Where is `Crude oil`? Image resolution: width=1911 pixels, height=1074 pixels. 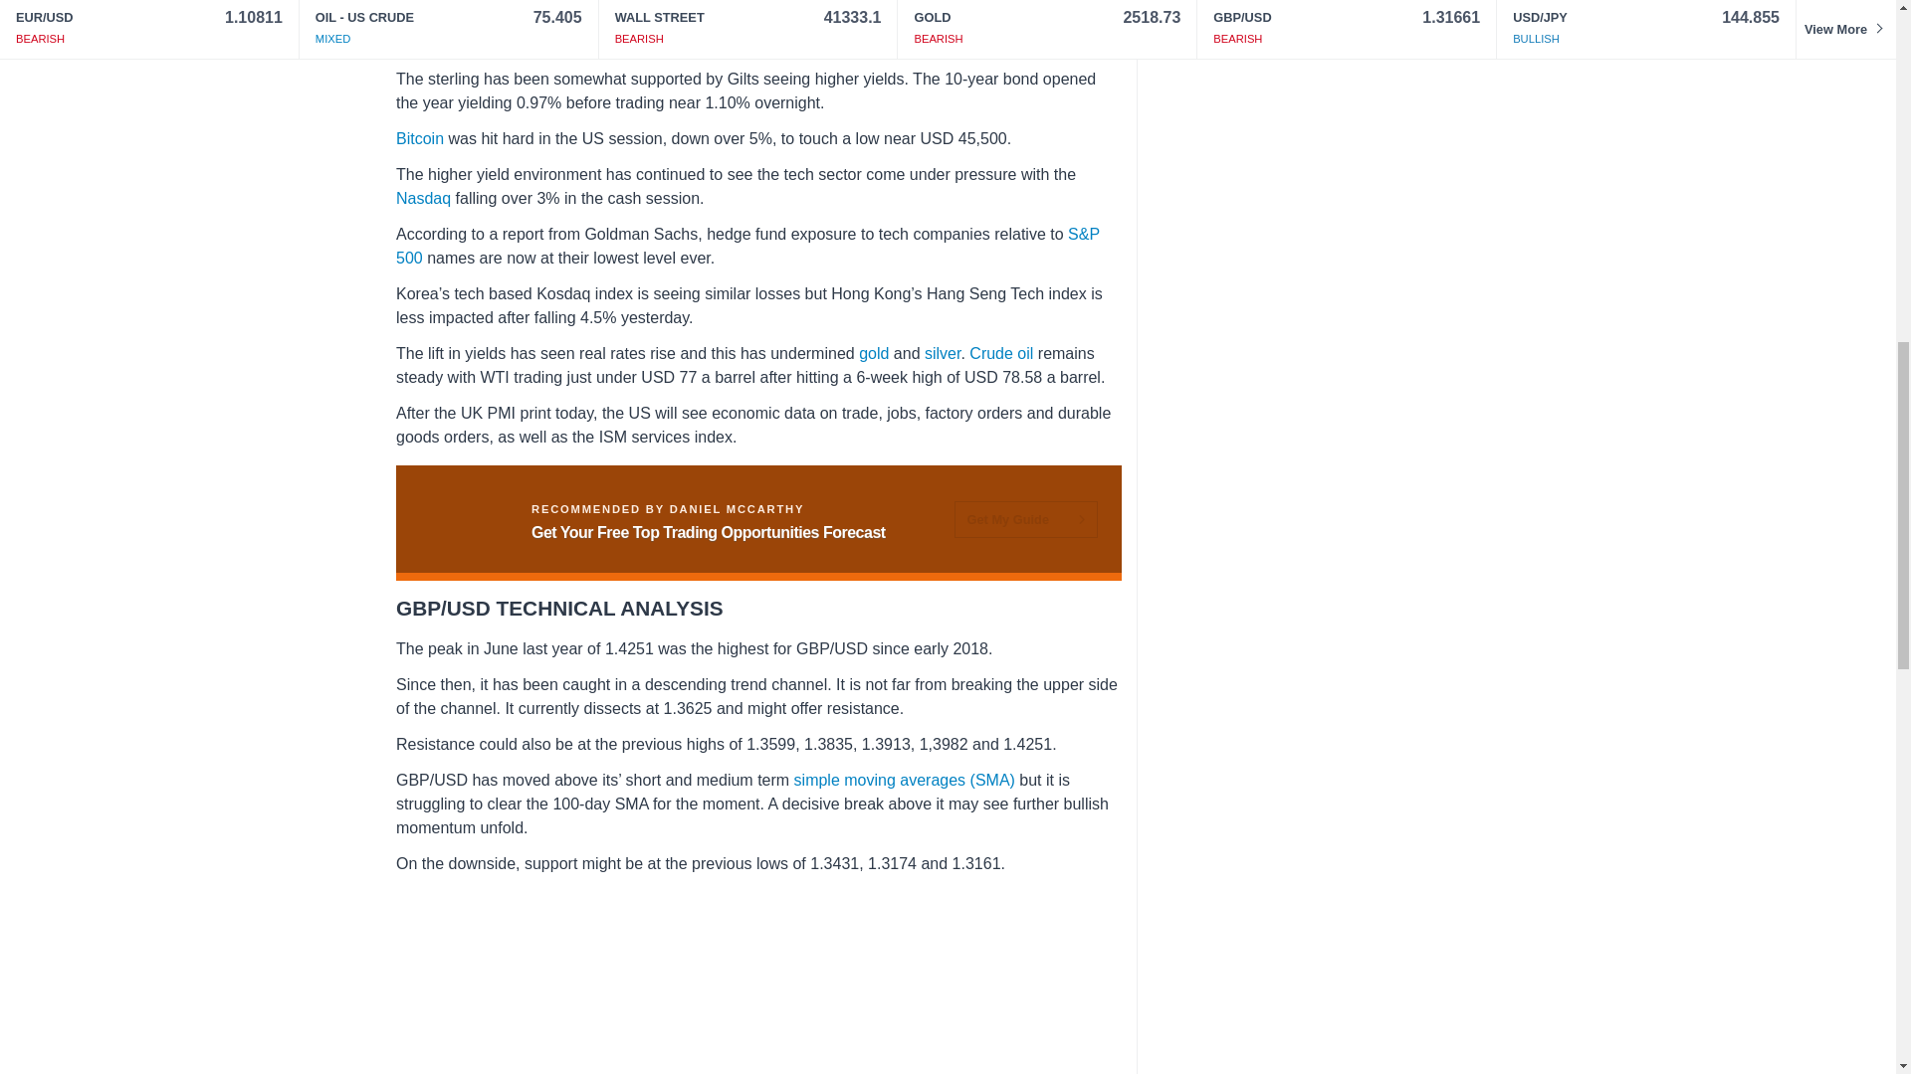
Crude oil is located at coordinates (1001, 352).